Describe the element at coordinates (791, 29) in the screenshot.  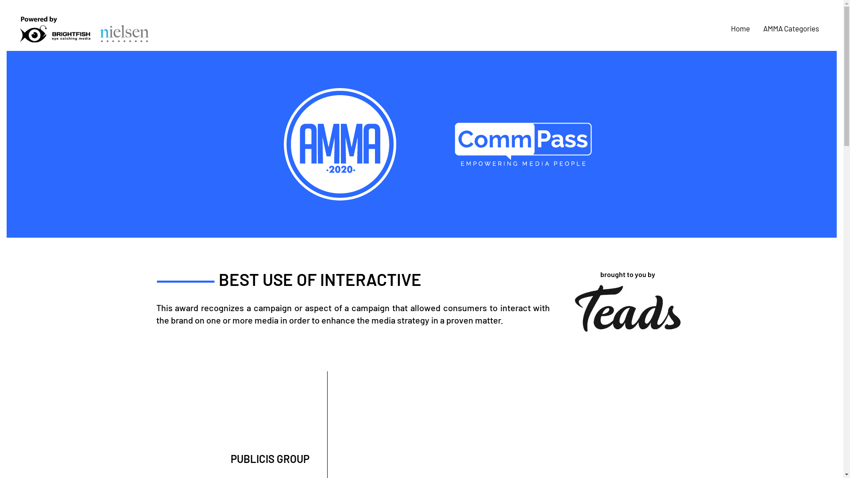
I see `AMMA Categories` at that location.